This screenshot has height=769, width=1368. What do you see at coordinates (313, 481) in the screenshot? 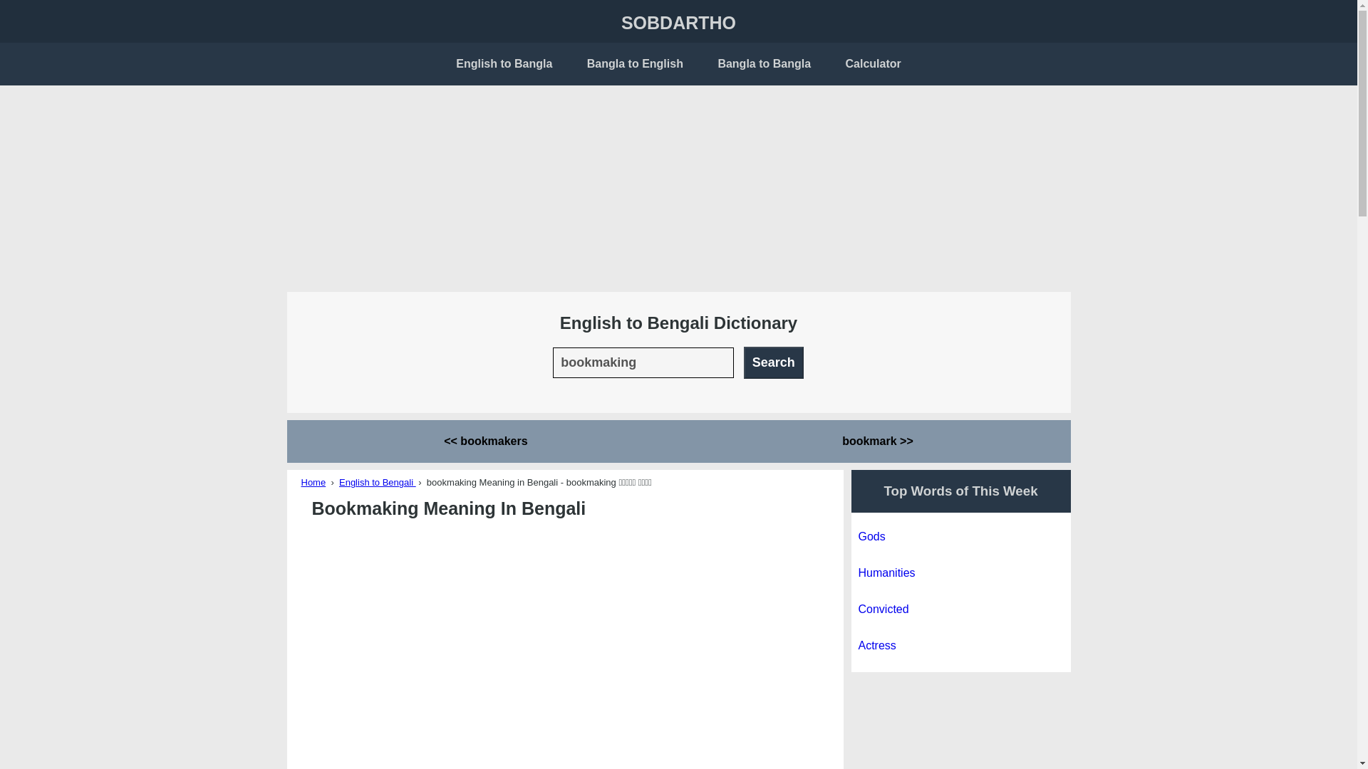
I see `Home` at bounding box center [313, 481].